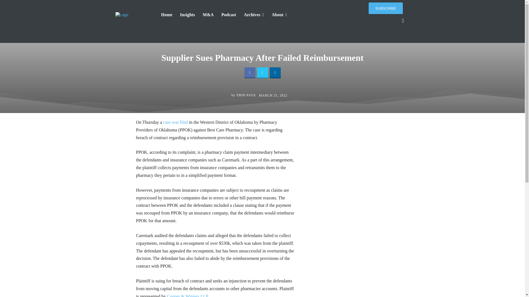 The image size is (529, 297). Describe the element at coordinates (271, 35) in the screenshot. I see `PHARMACEUTICALS` at that location.